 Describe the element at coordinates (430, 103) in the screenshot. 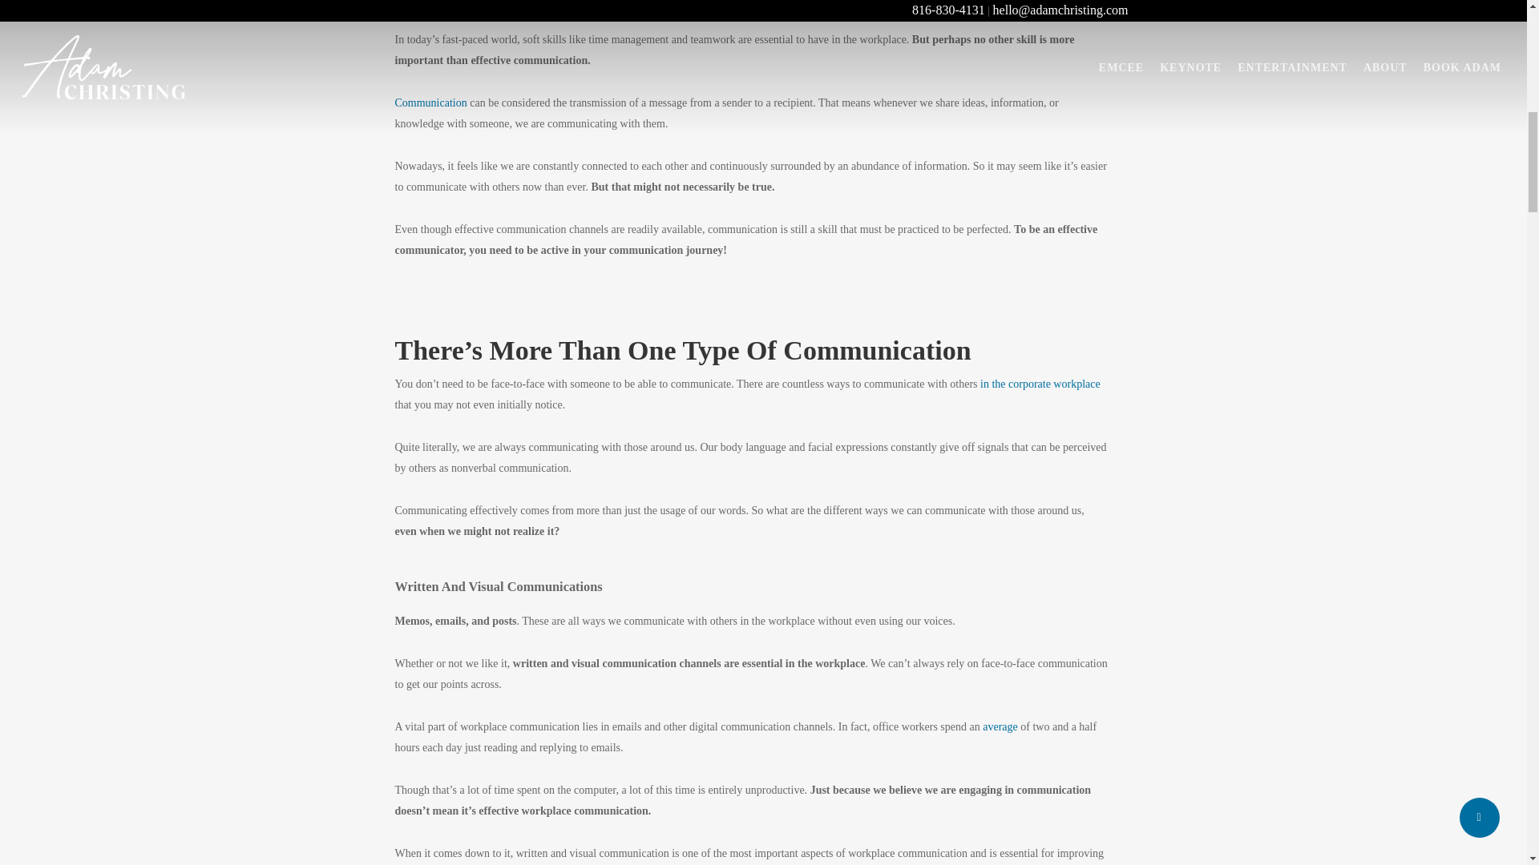

I see `Communication` at that location.